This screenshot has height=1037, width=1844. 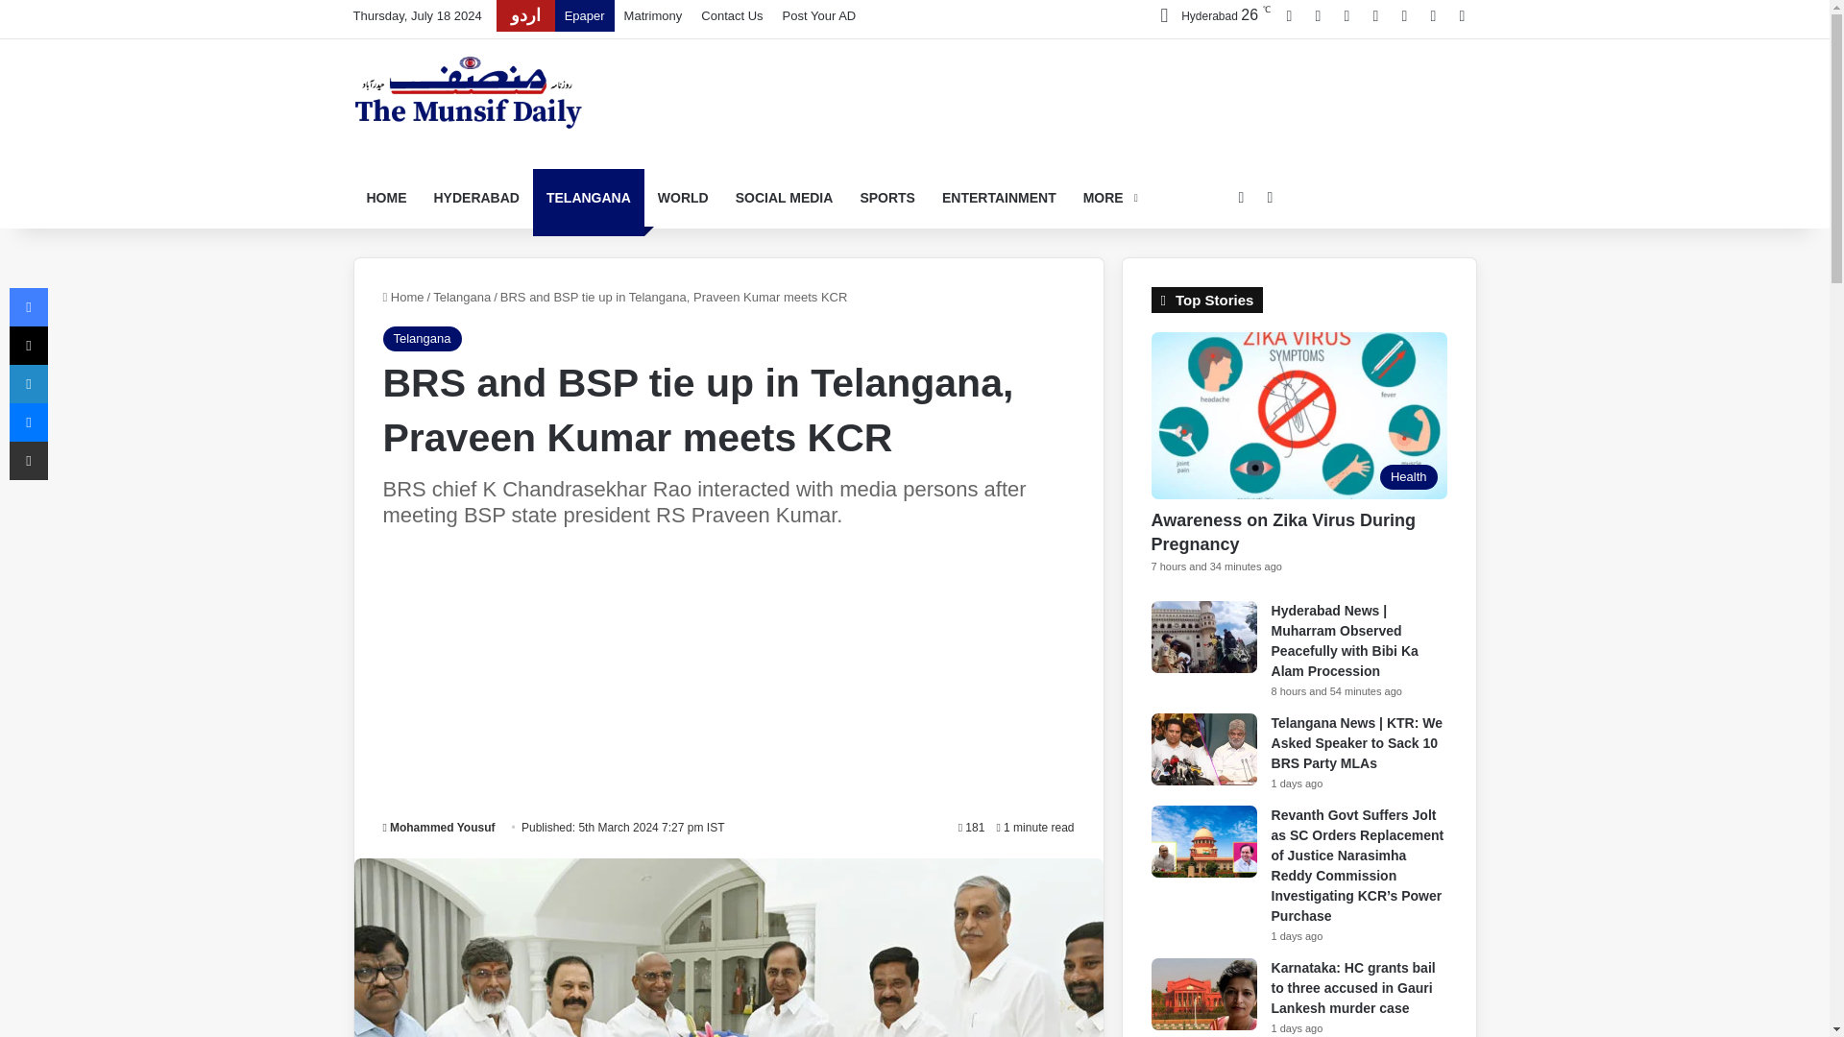 What do you see at coordinates (584, 15) in the screenshot?
I see `Epaper` at bounding box center [584, 15].